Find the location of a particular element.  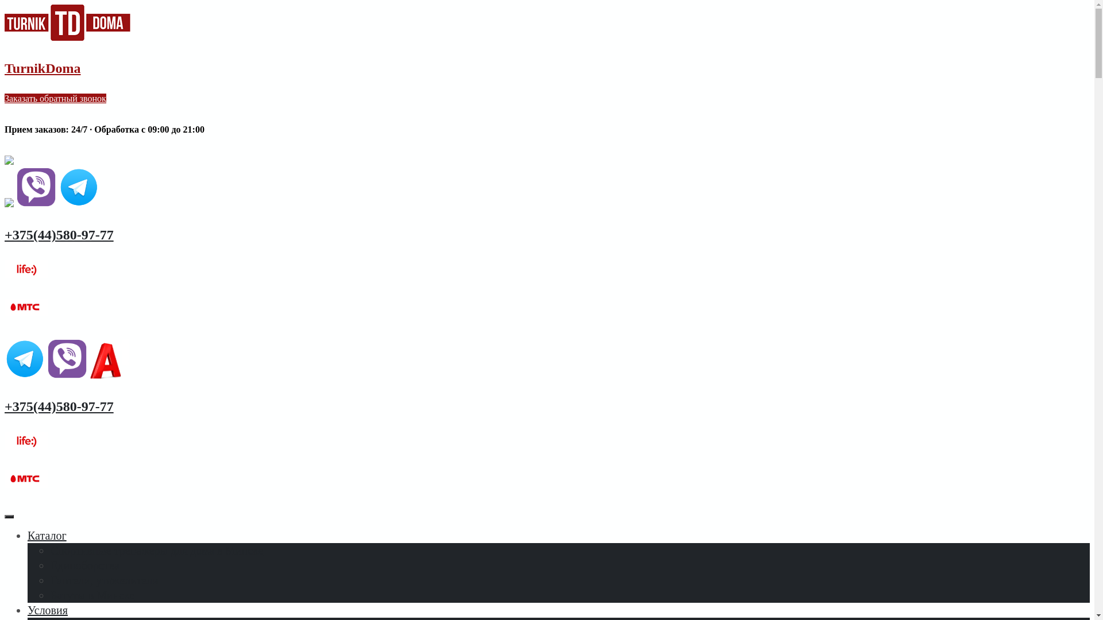

+375(44)580-97-77 is located at coordinates (59, 235).